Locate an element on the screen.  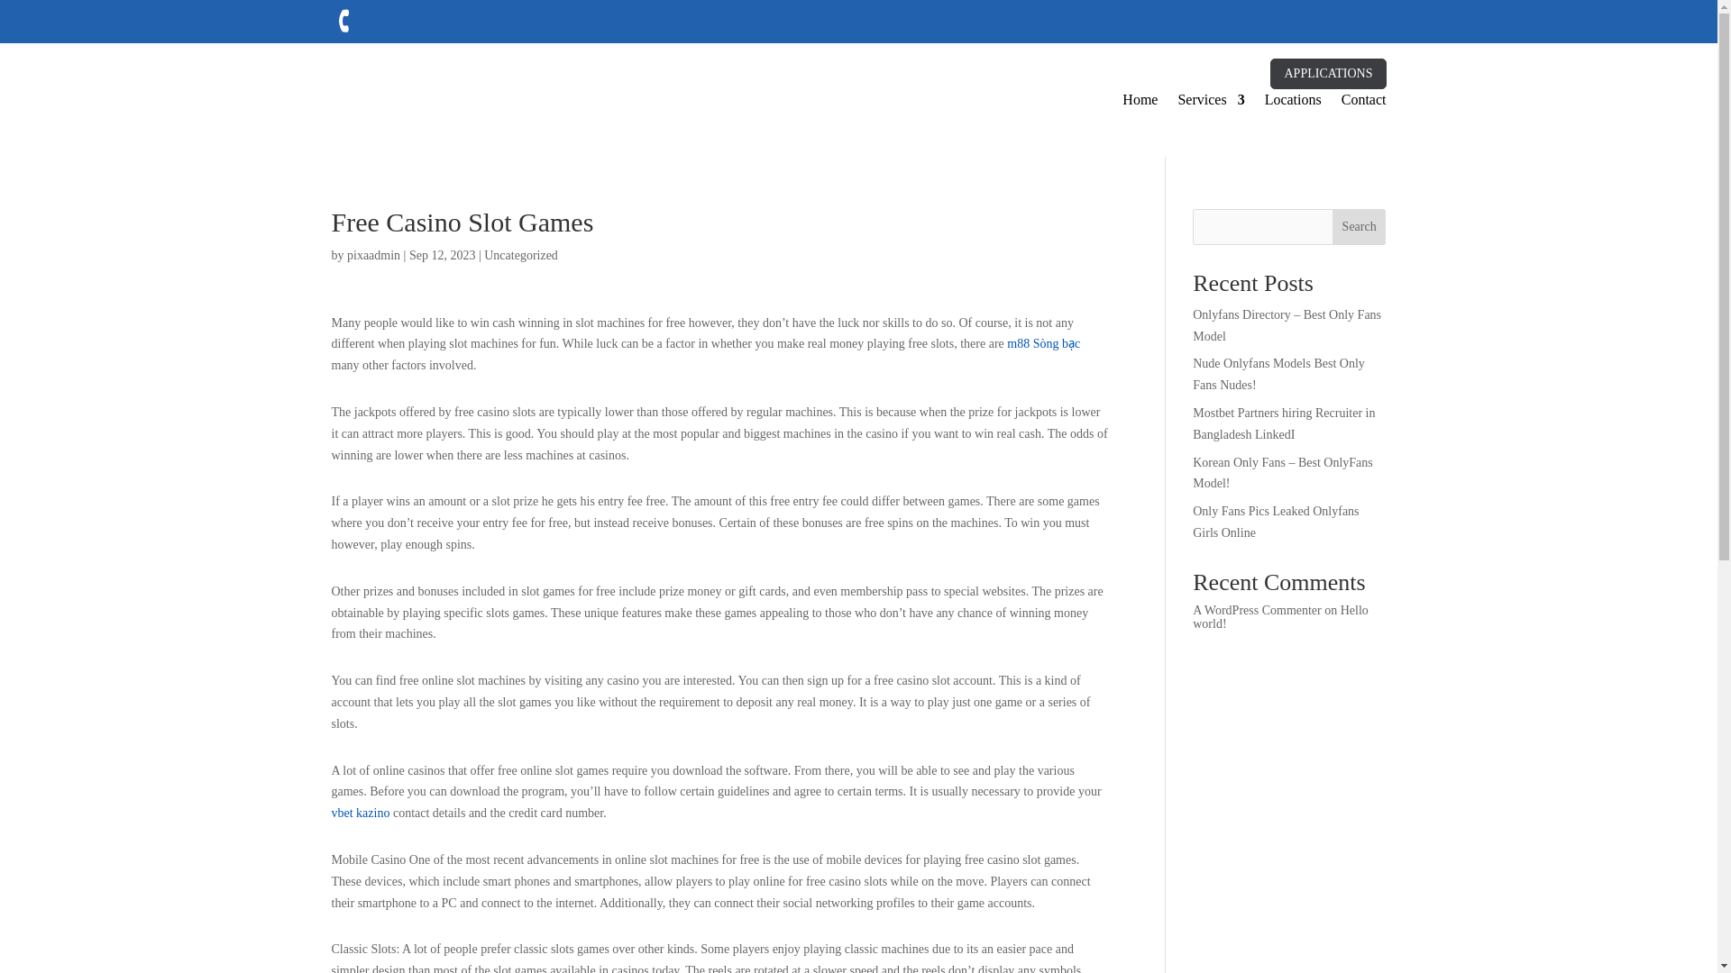
vbet kazino is located at coordinates (361, 813).